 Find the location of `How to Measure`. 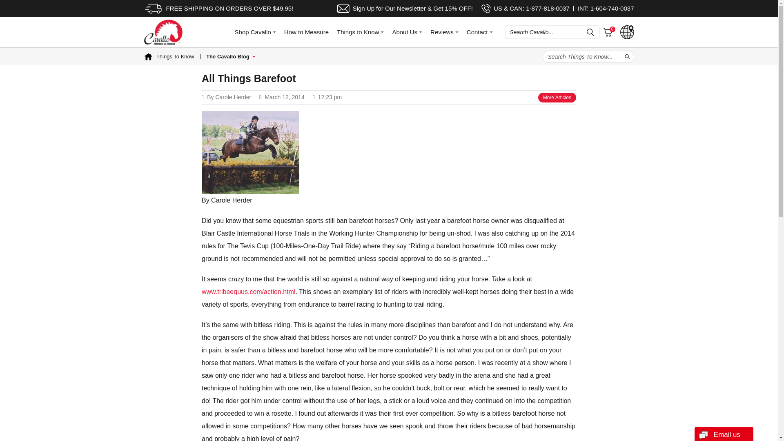

How to Measure is located at coordinates (306, 32).